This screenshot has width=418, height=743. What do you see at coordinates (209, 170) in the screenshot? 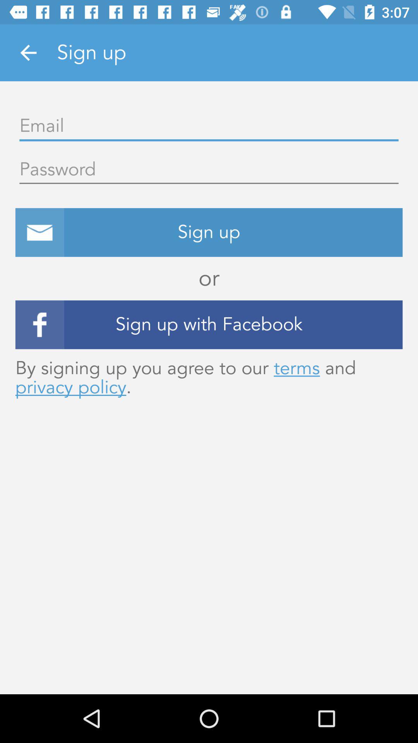
I see `input password` at bounding box center [209, 170].